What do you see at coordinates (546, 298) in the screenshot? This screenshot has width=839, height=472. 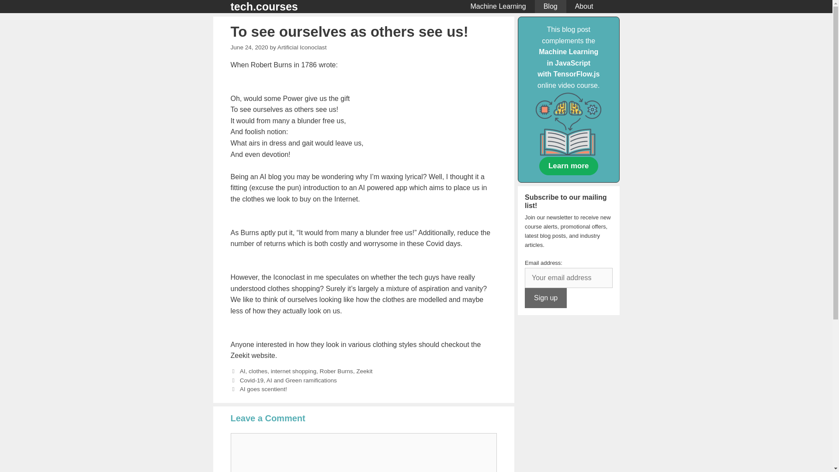 I see `Sign up` at bounding box center [546, 298].